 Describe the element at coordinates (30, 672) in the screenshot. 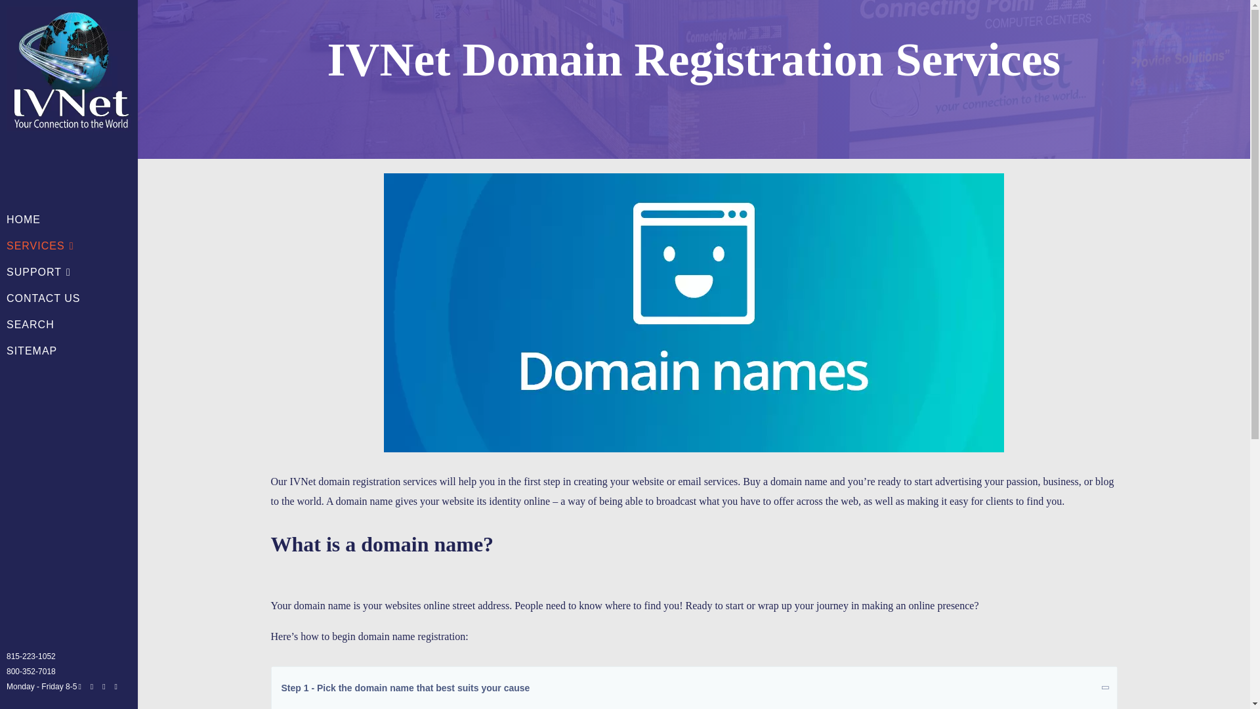

I see `800-352-7018` at that location.